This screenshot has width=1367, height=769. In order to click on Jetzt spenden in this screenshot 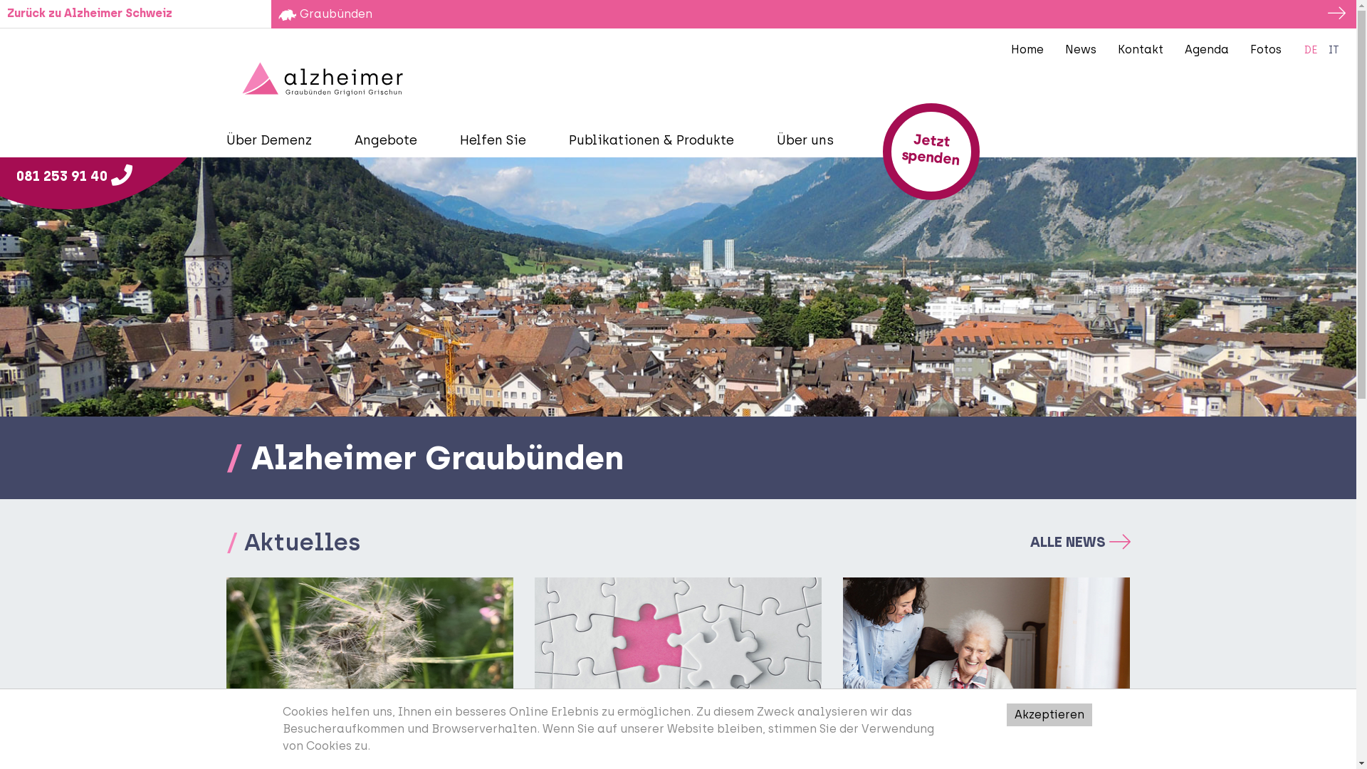, I will do `click(931, 152)`.